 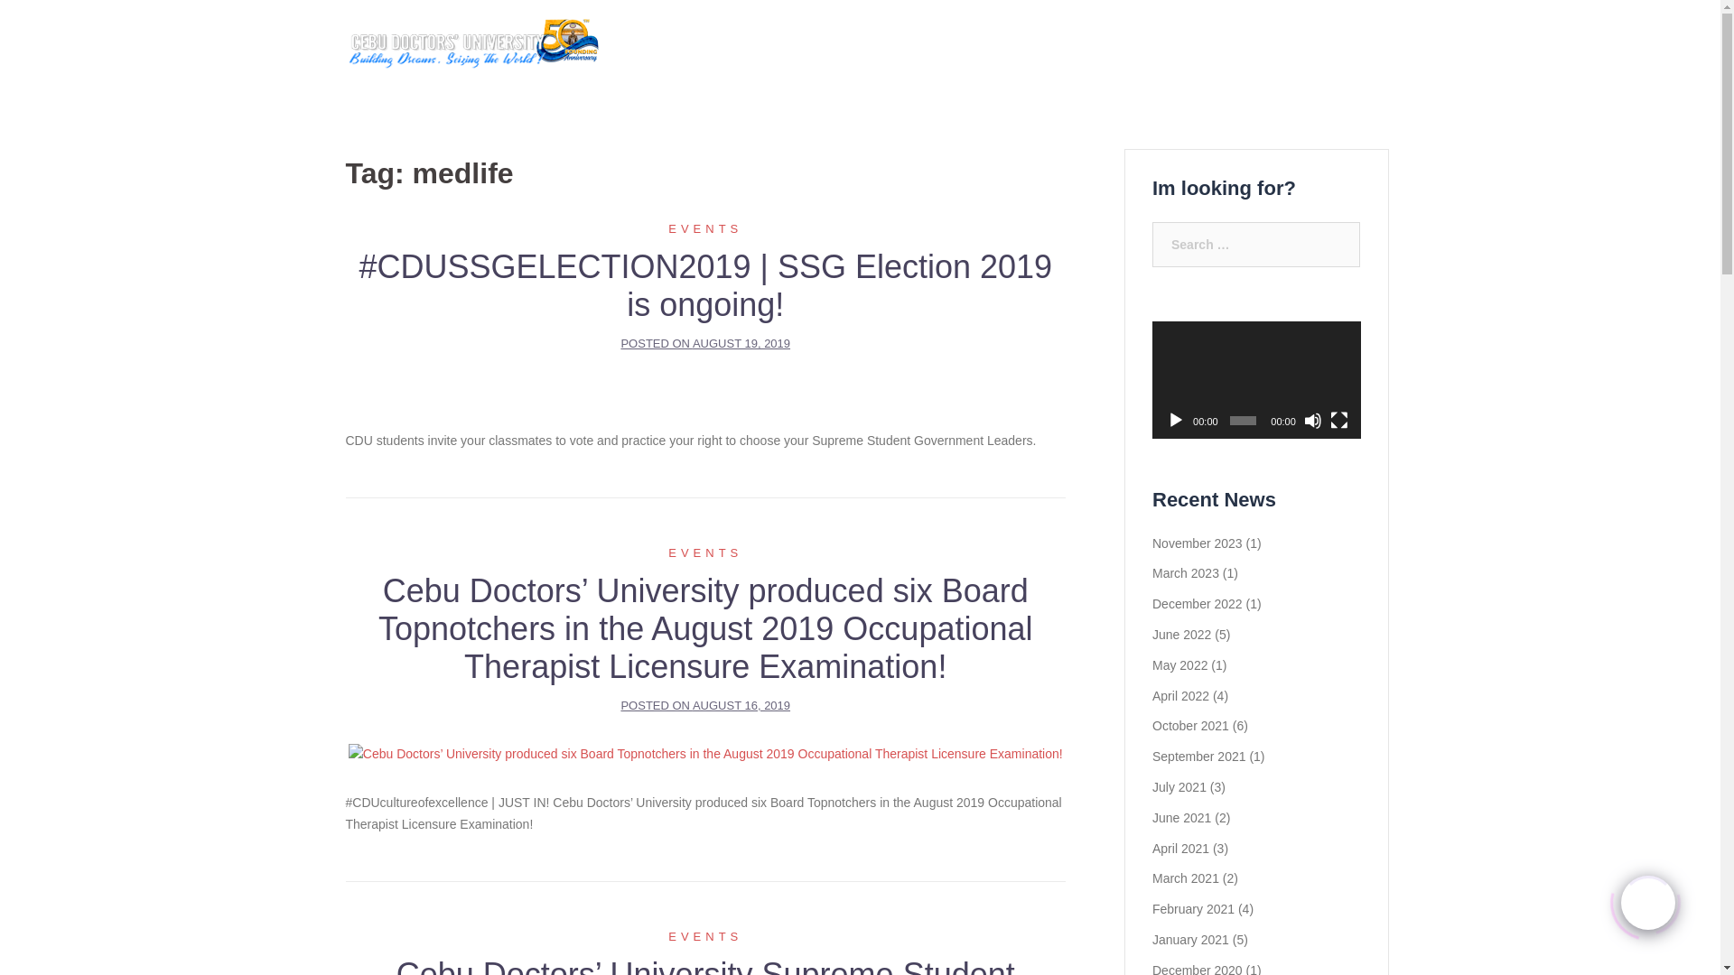 I want to click on Events, so click(x=704, y=229).